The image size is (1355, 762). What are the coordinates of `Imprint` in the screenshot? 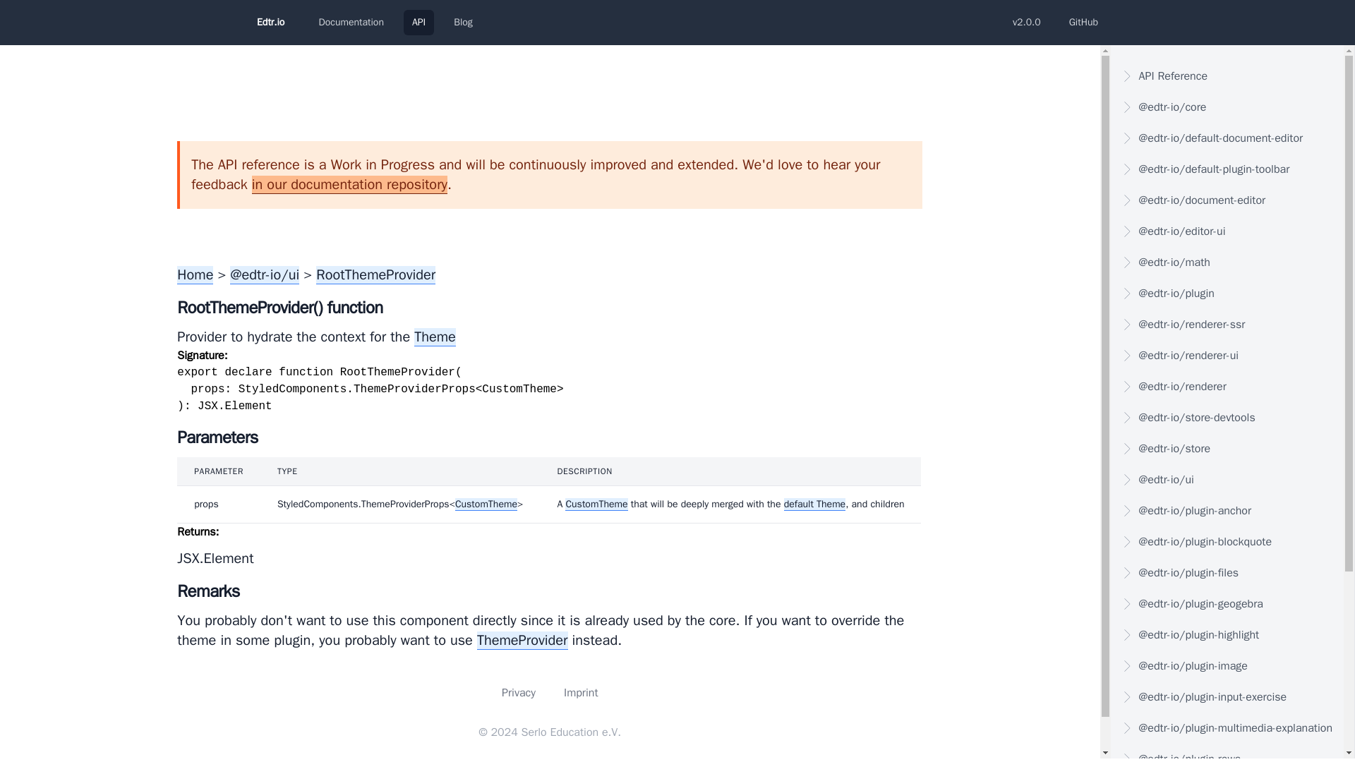 It's located at (581, 693).